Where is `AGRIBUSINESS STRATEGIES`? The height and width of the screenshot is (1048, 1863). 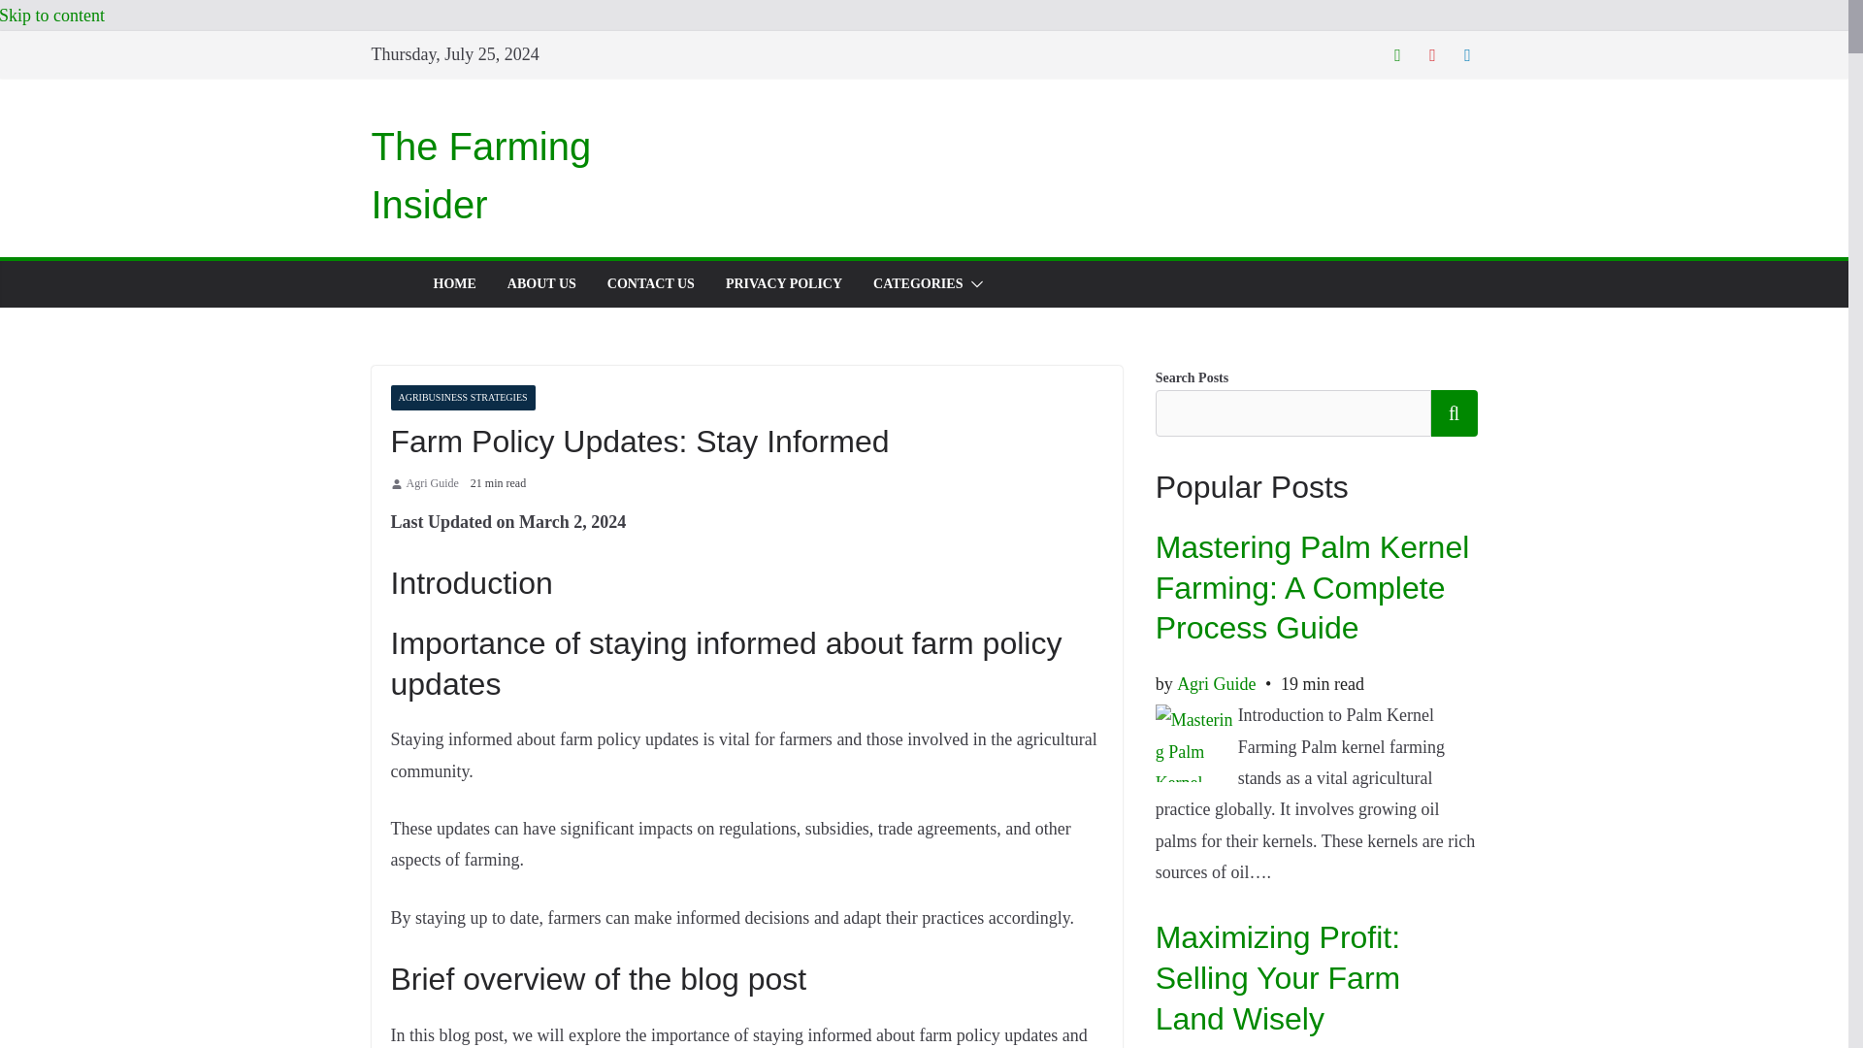
AGRIBUSINESS STRATEGIES is located at coordinates (462, 398).